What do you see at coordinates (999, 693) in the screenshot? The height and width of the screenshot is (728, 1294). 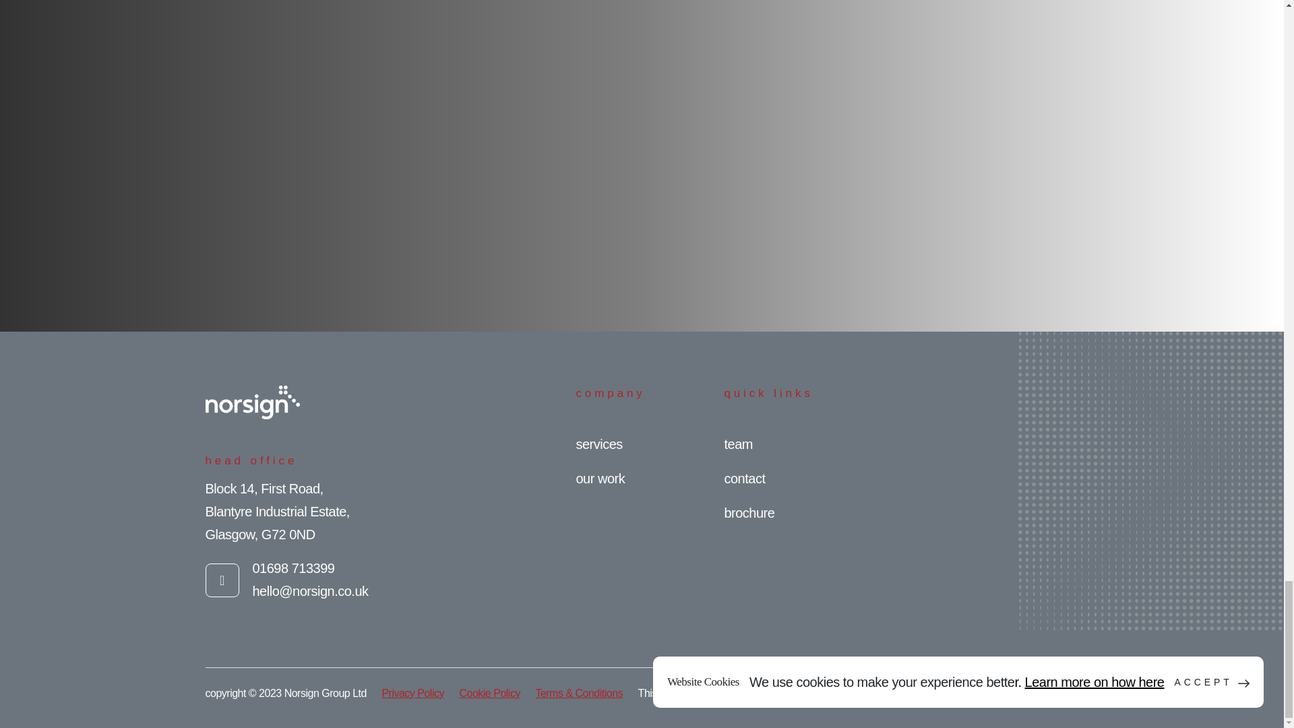 I see `Opens in a new window` at bounding box center [999, 693].